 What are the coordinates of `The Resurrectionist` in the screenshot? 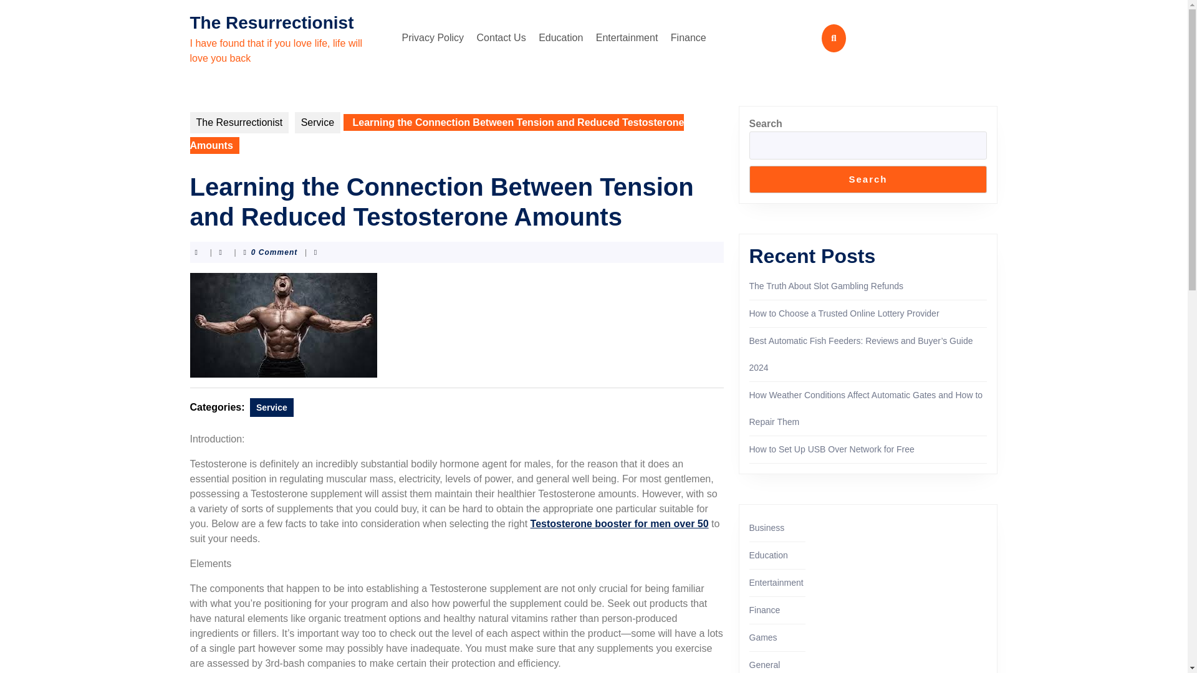 It's located at (238, 122).